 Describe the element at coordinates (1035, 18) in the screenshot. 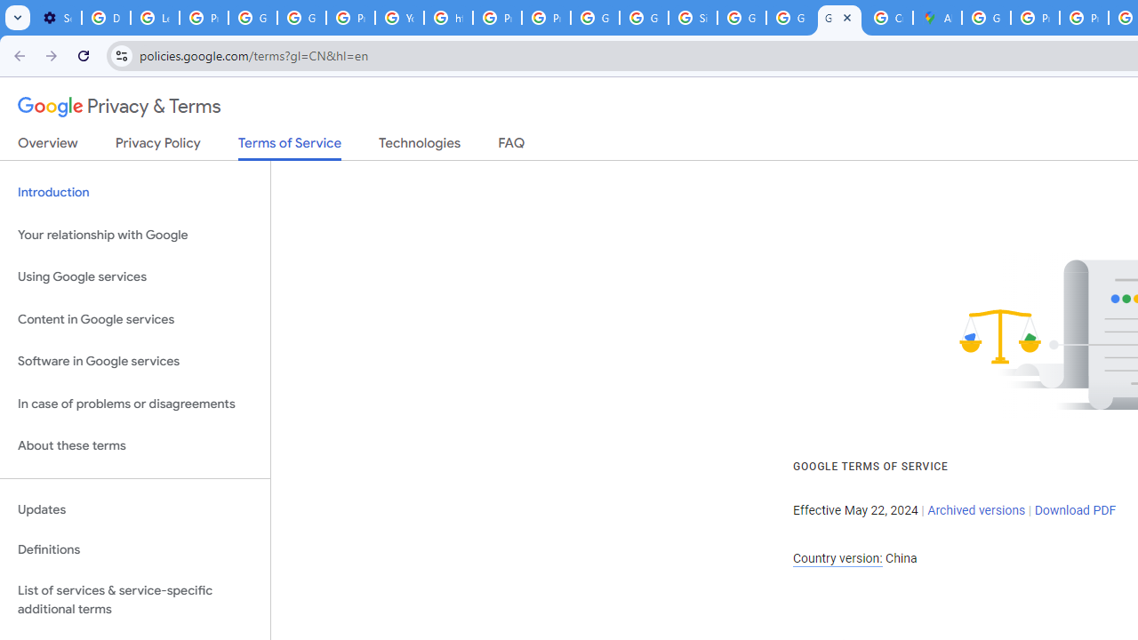

I see `Privacy Help Center - Policies Help` at that location.